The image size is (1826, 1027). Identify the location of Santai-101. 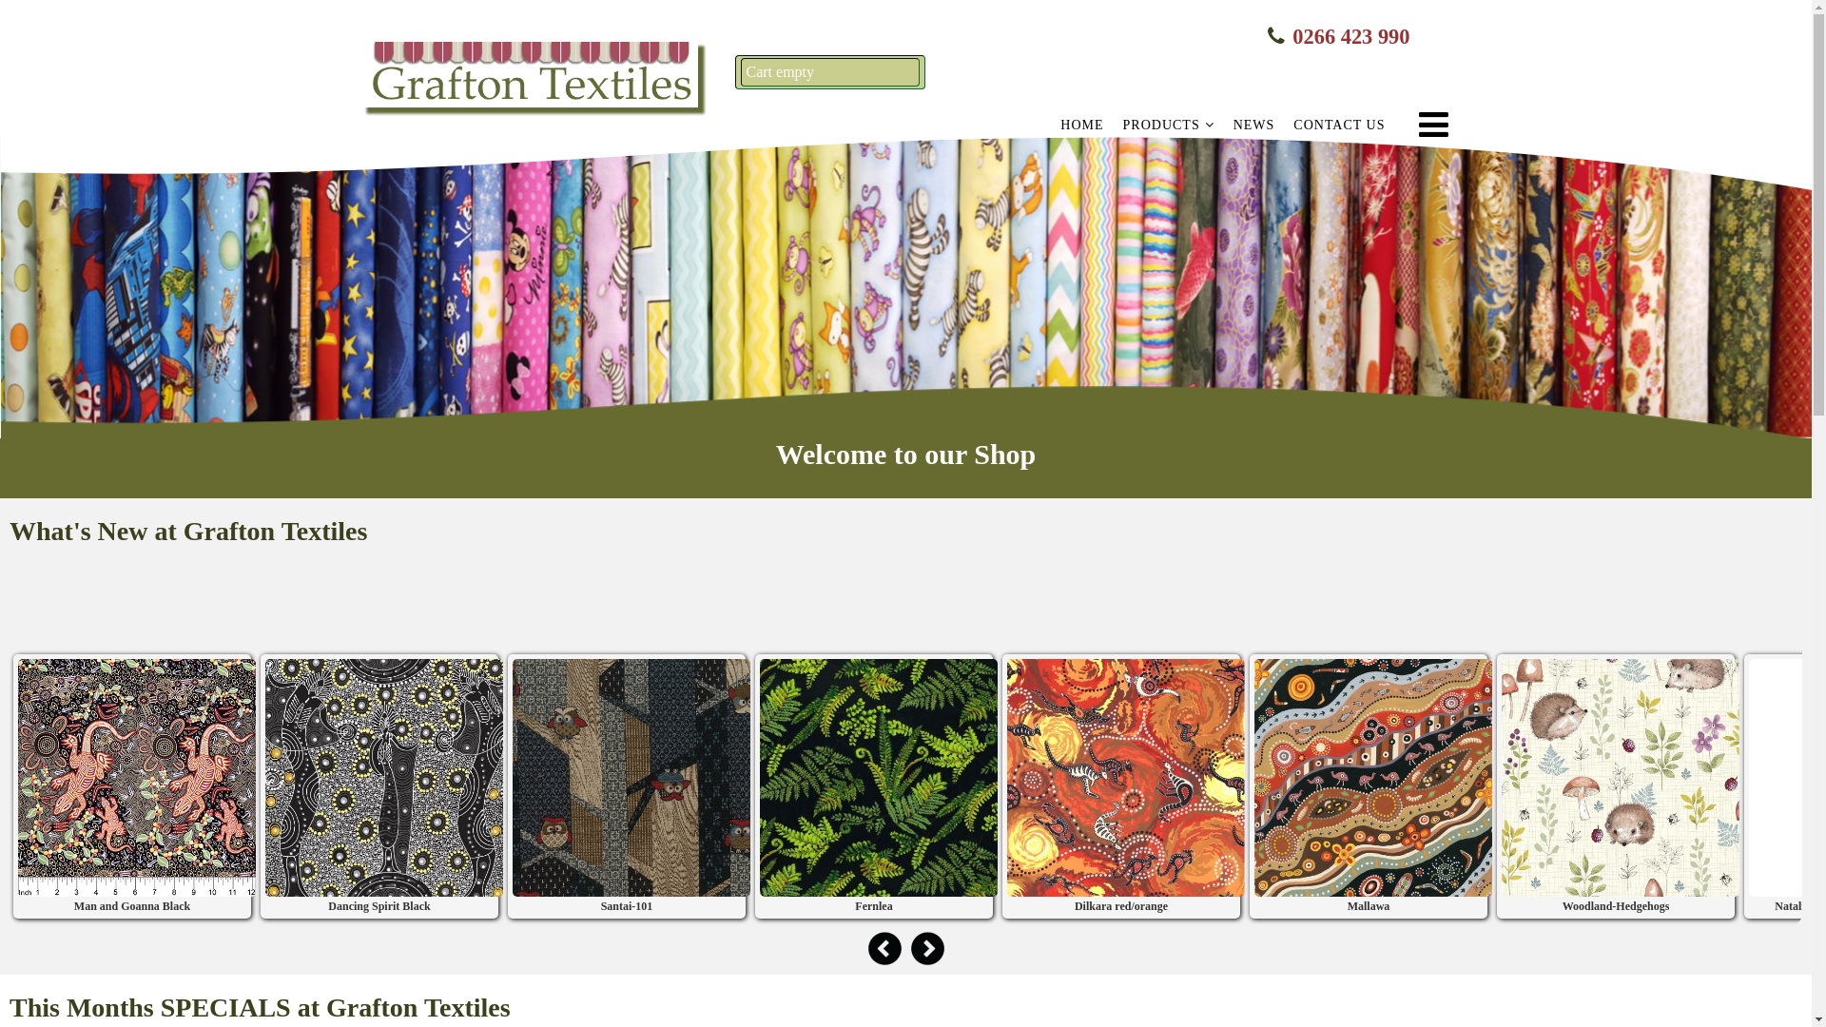
(627, 778).